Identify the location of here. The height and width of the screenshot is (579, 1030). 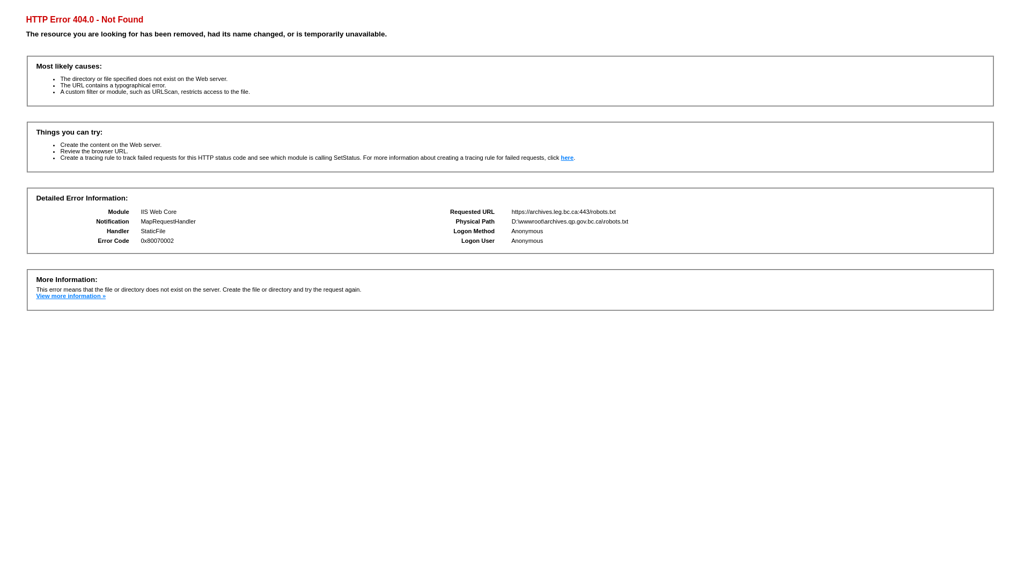
(568, 158).